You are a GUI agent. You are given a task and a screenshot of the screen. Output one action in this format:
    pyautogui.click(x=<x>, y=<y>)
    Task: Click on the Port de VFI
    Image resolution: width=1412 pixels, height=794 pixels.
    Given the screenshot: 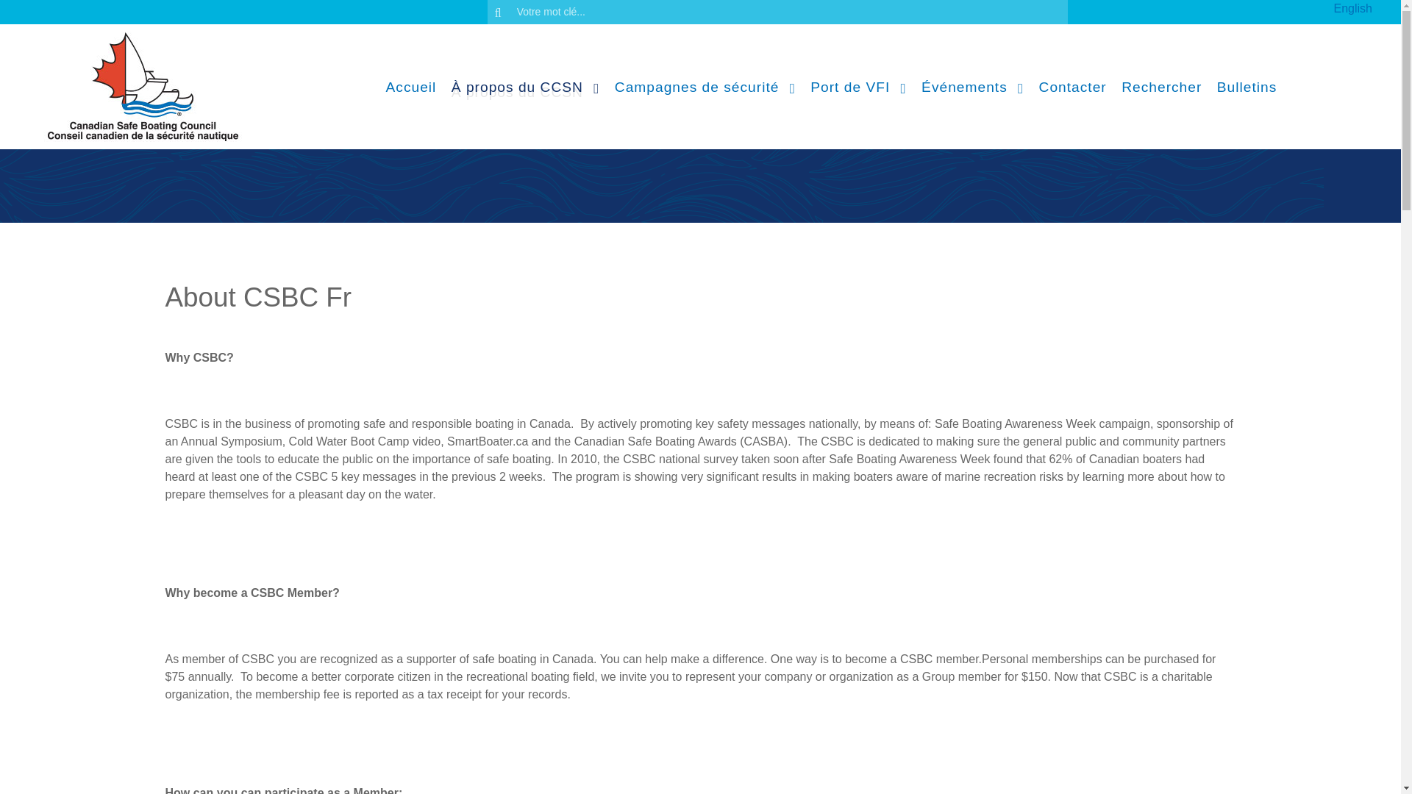 What is the action you would take?
    pyautogui.click(x=858, y=87)
    